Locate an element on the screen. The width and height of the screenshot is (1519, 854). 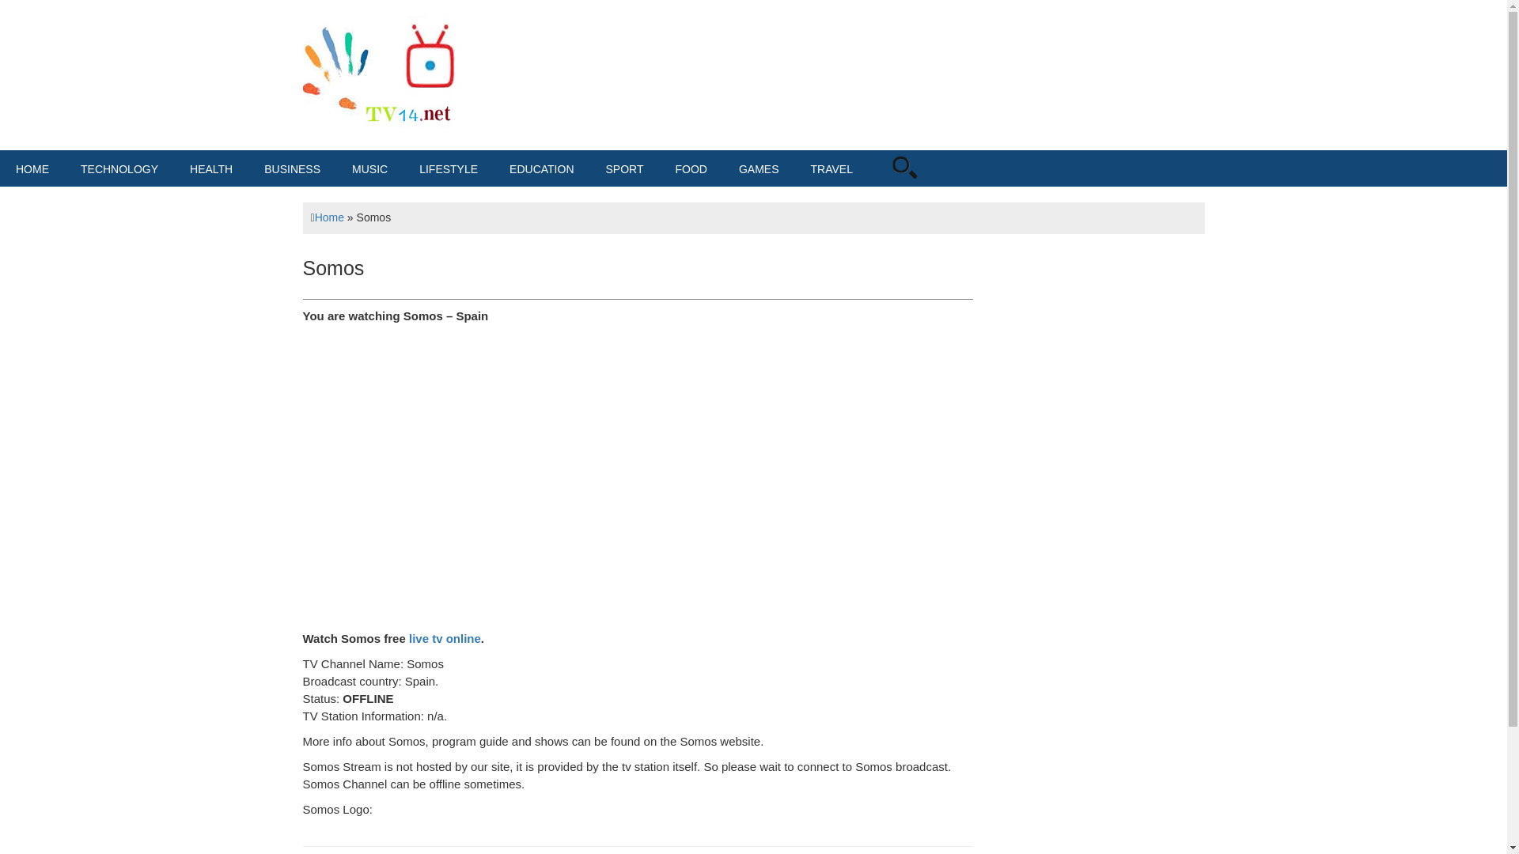
Search is located at coordinates (926, 187).